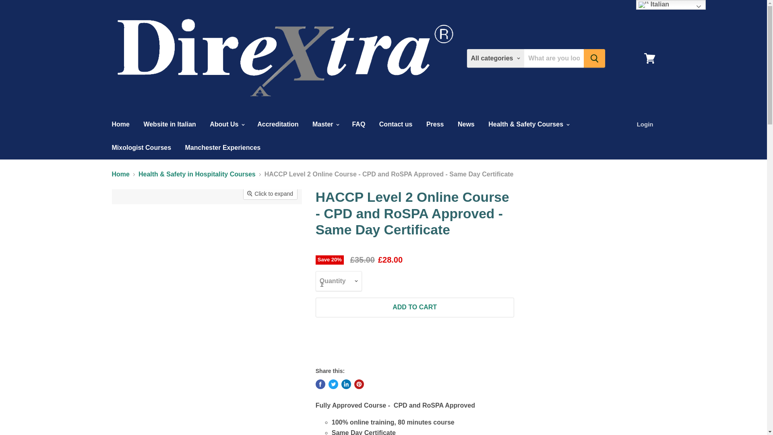  I want to click on Master, so click(325, 124).